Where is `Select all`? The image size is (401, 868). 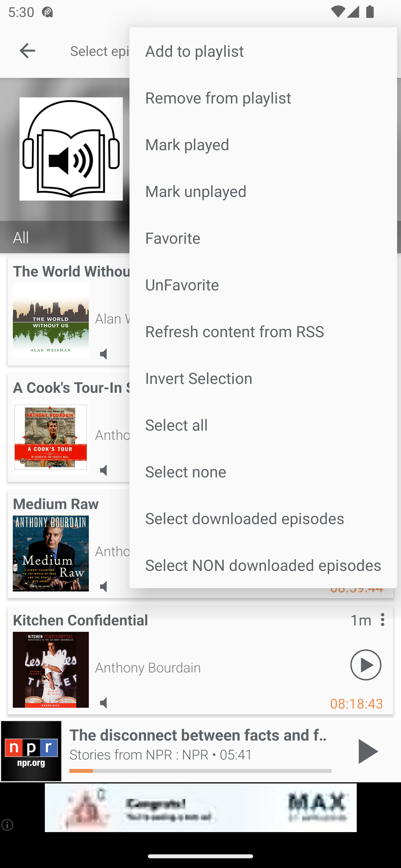
Select all is located at coordinates (263, 424).